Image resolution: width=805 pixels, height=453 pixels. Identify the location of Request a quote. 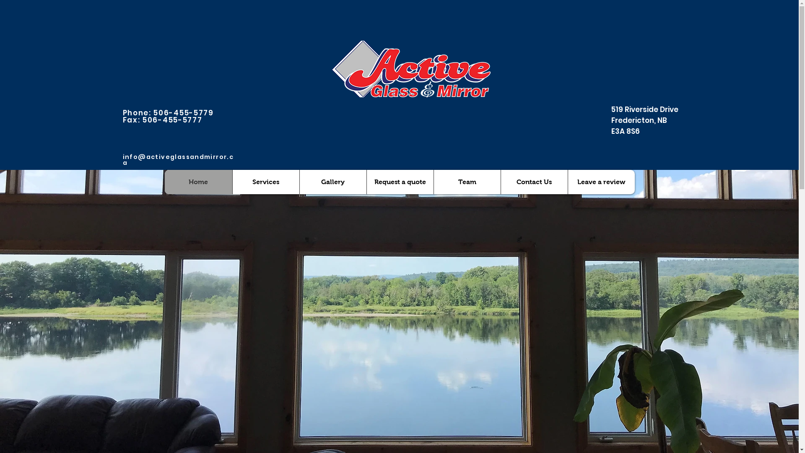
(400, 182).